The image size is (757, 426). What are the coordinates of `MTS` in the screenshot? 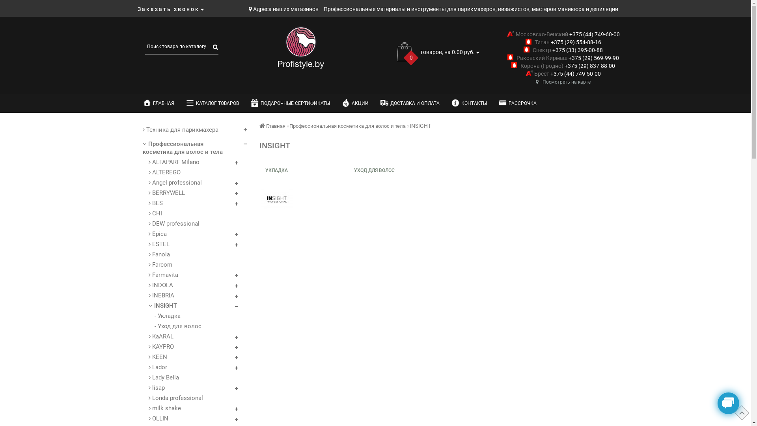 It's located at (510, 58).